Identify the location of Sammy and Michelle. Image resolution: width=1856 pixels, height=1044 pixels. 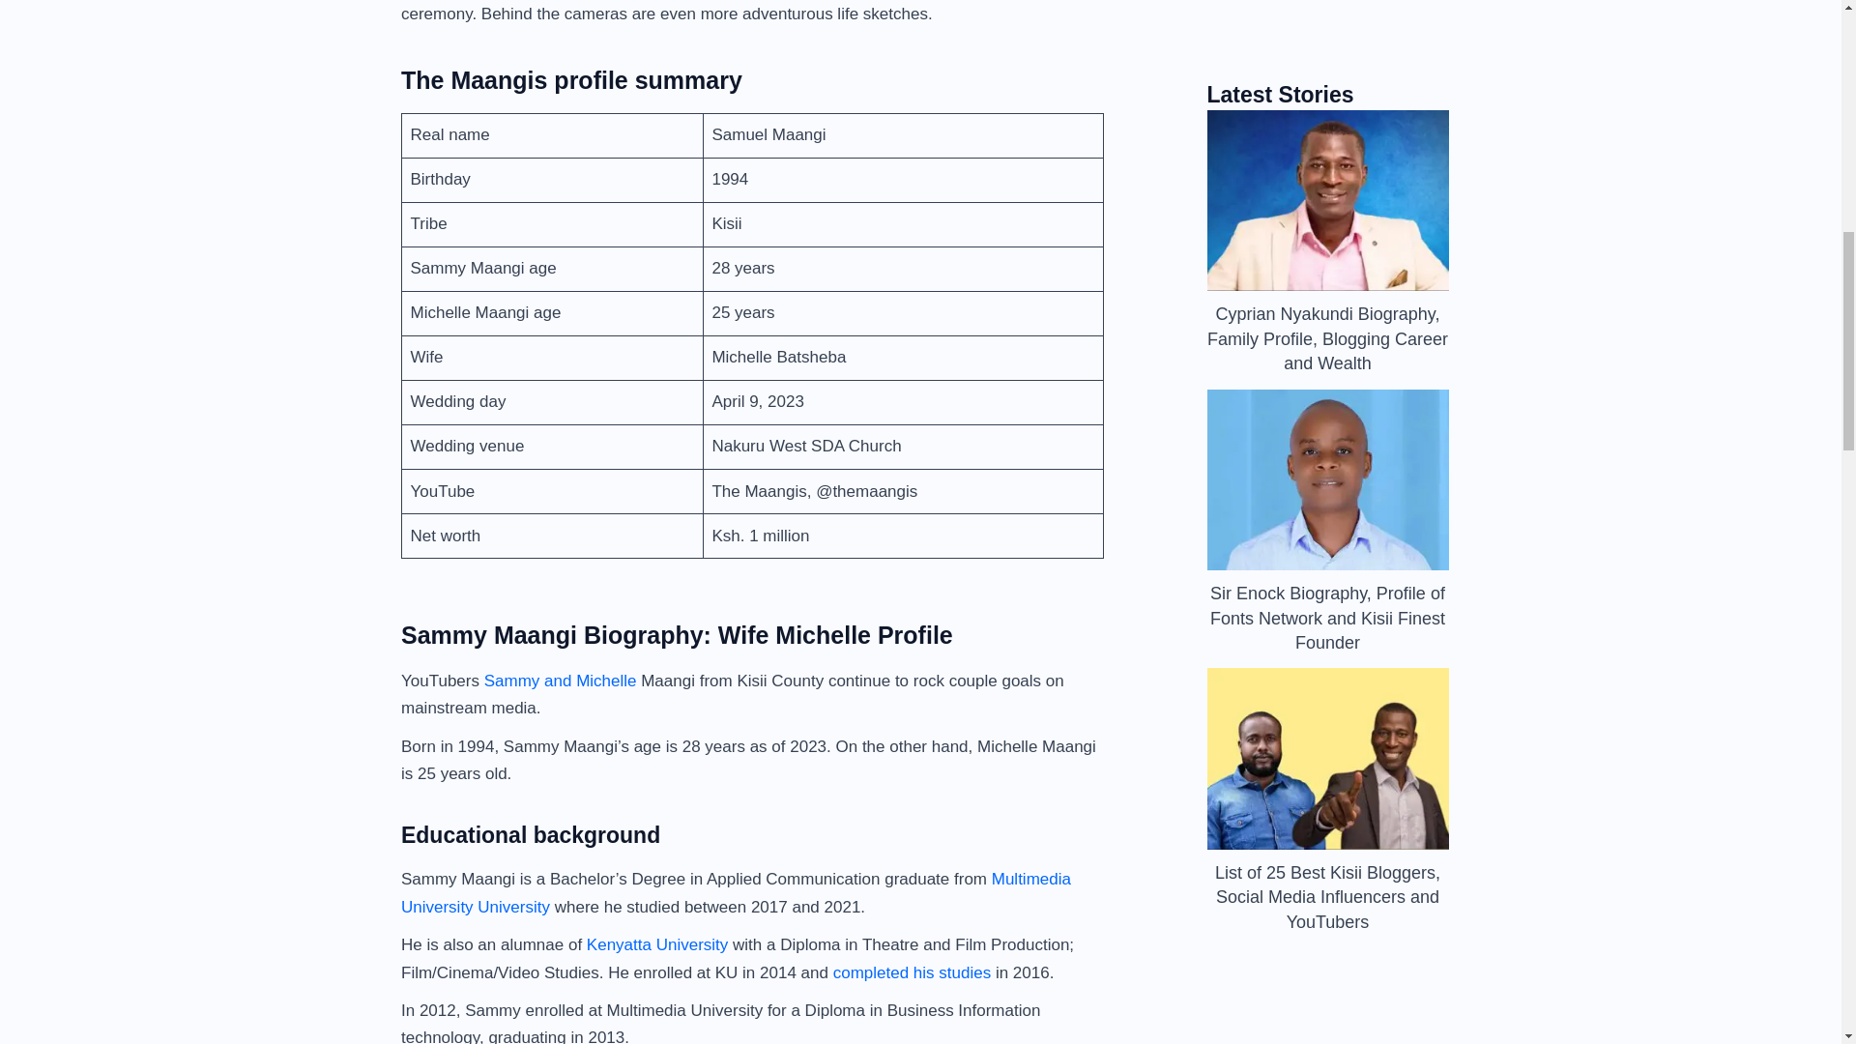
(561, 681).